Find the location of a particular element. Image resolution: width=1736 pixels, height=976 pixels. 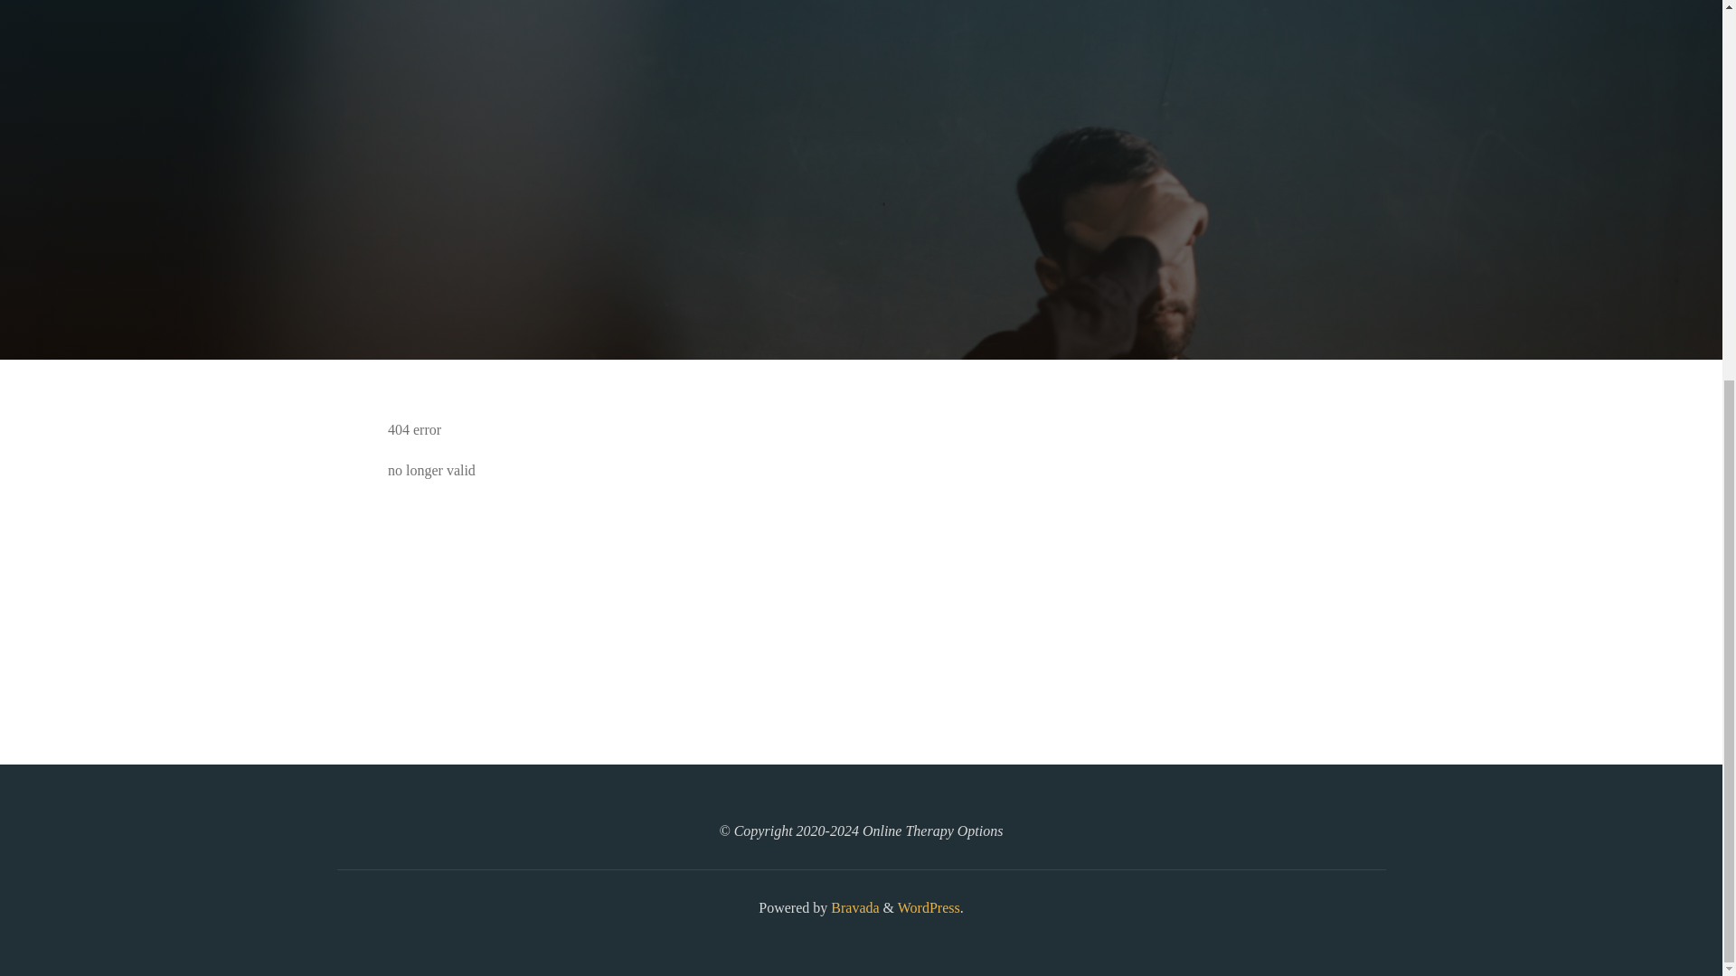

Bravada is located at coordinates (853, 907).